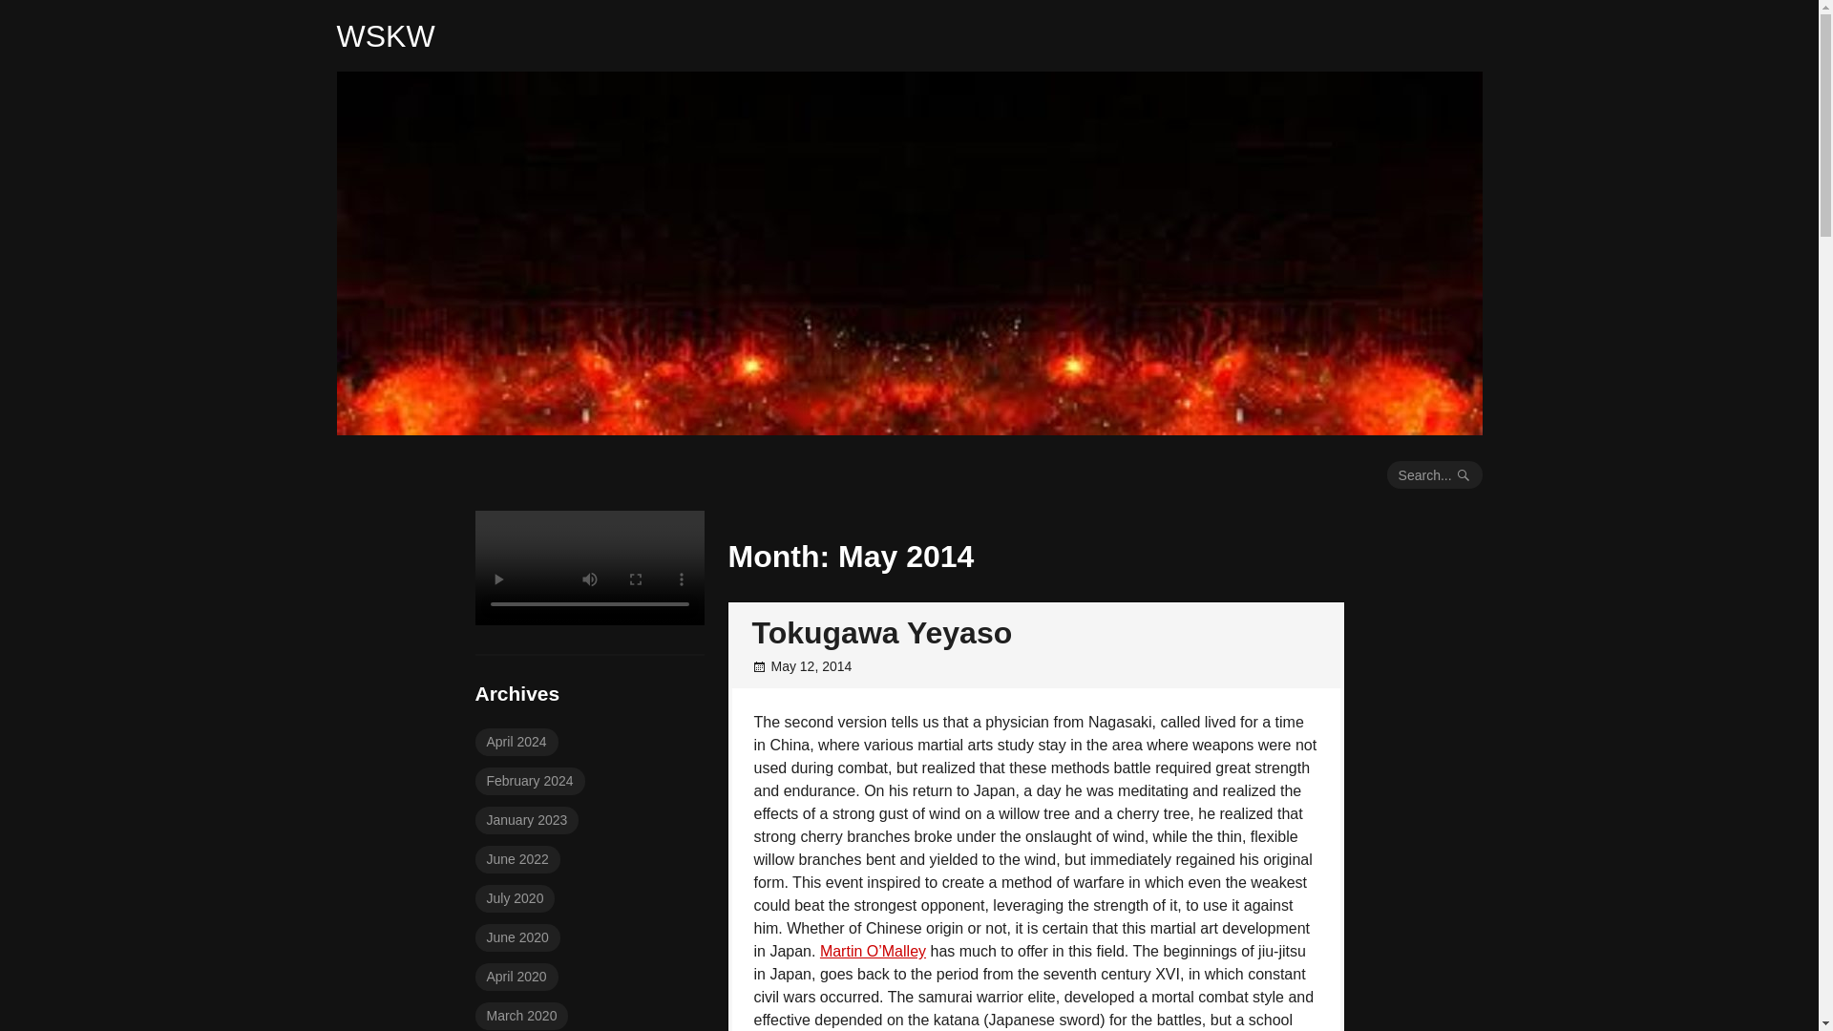 This screenshot has height=1031, width=1833. What do you see at coordinates (517, 859) in the screenshot?
I see `June 2022` at bounding box center [517, 859].